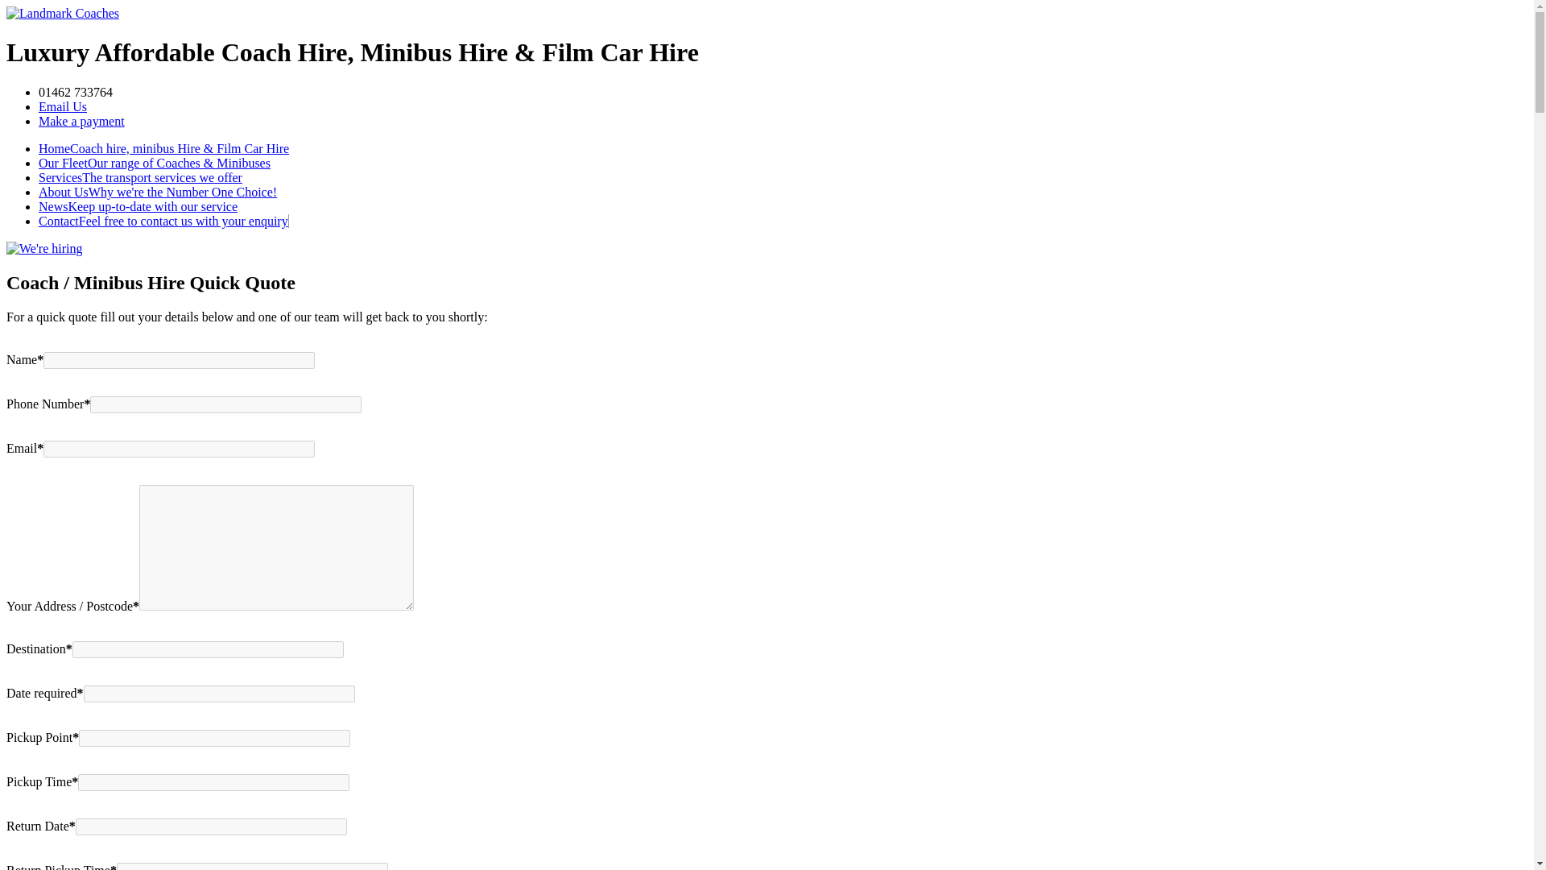 The image size is (1546, 870). Describe the element at coordinates (155, 163) in the screenshot. I see `Vehicles Available For Hire` at that location.